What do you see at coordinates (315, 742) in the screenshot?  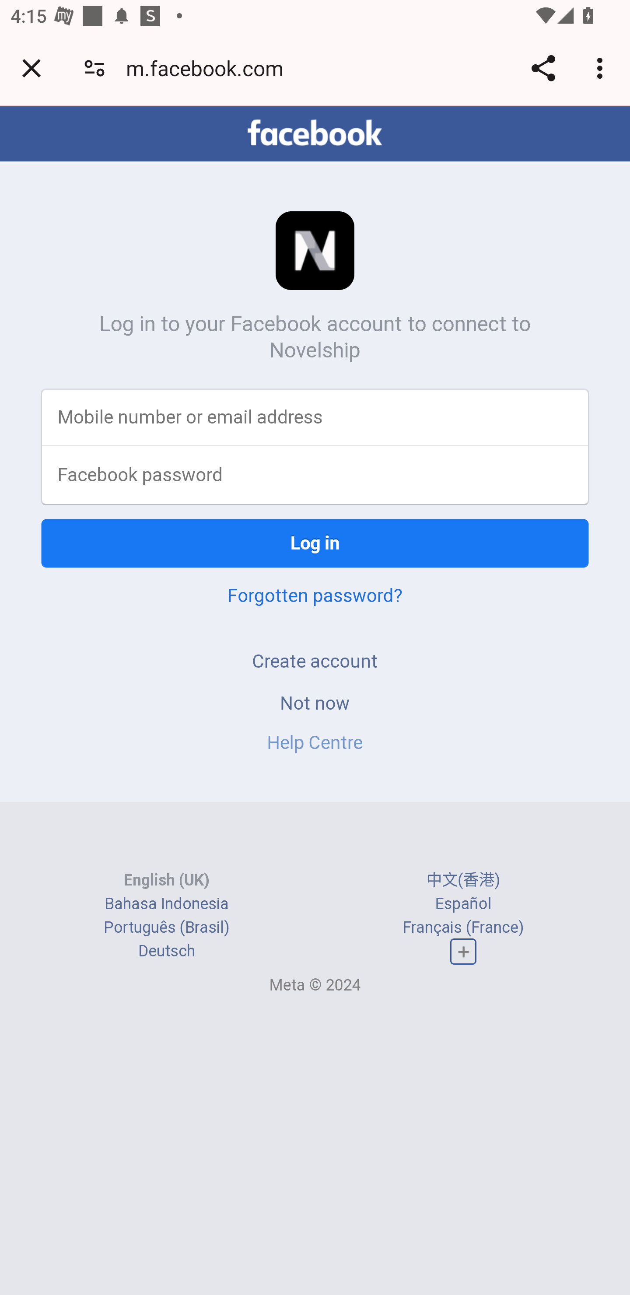 I see `Help Centre` at bounding box center [315, 742].